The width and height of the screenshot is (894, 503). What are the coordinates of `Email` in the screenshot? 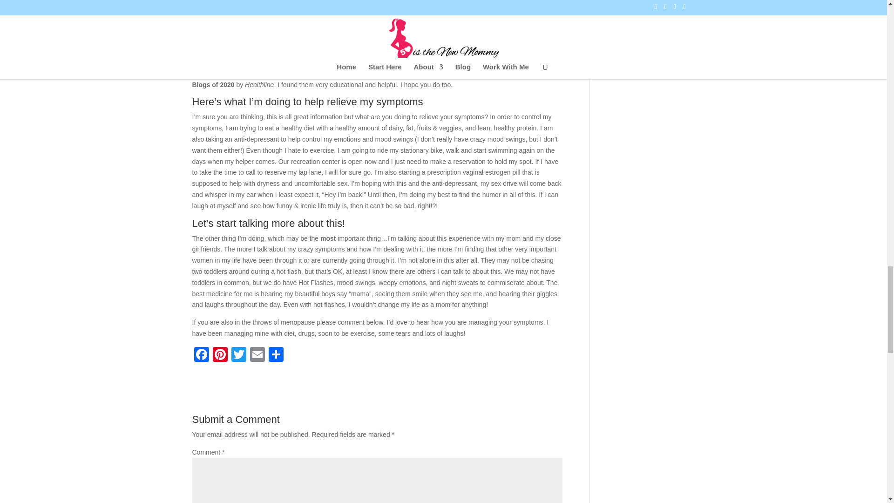 It's located at (257, 355).